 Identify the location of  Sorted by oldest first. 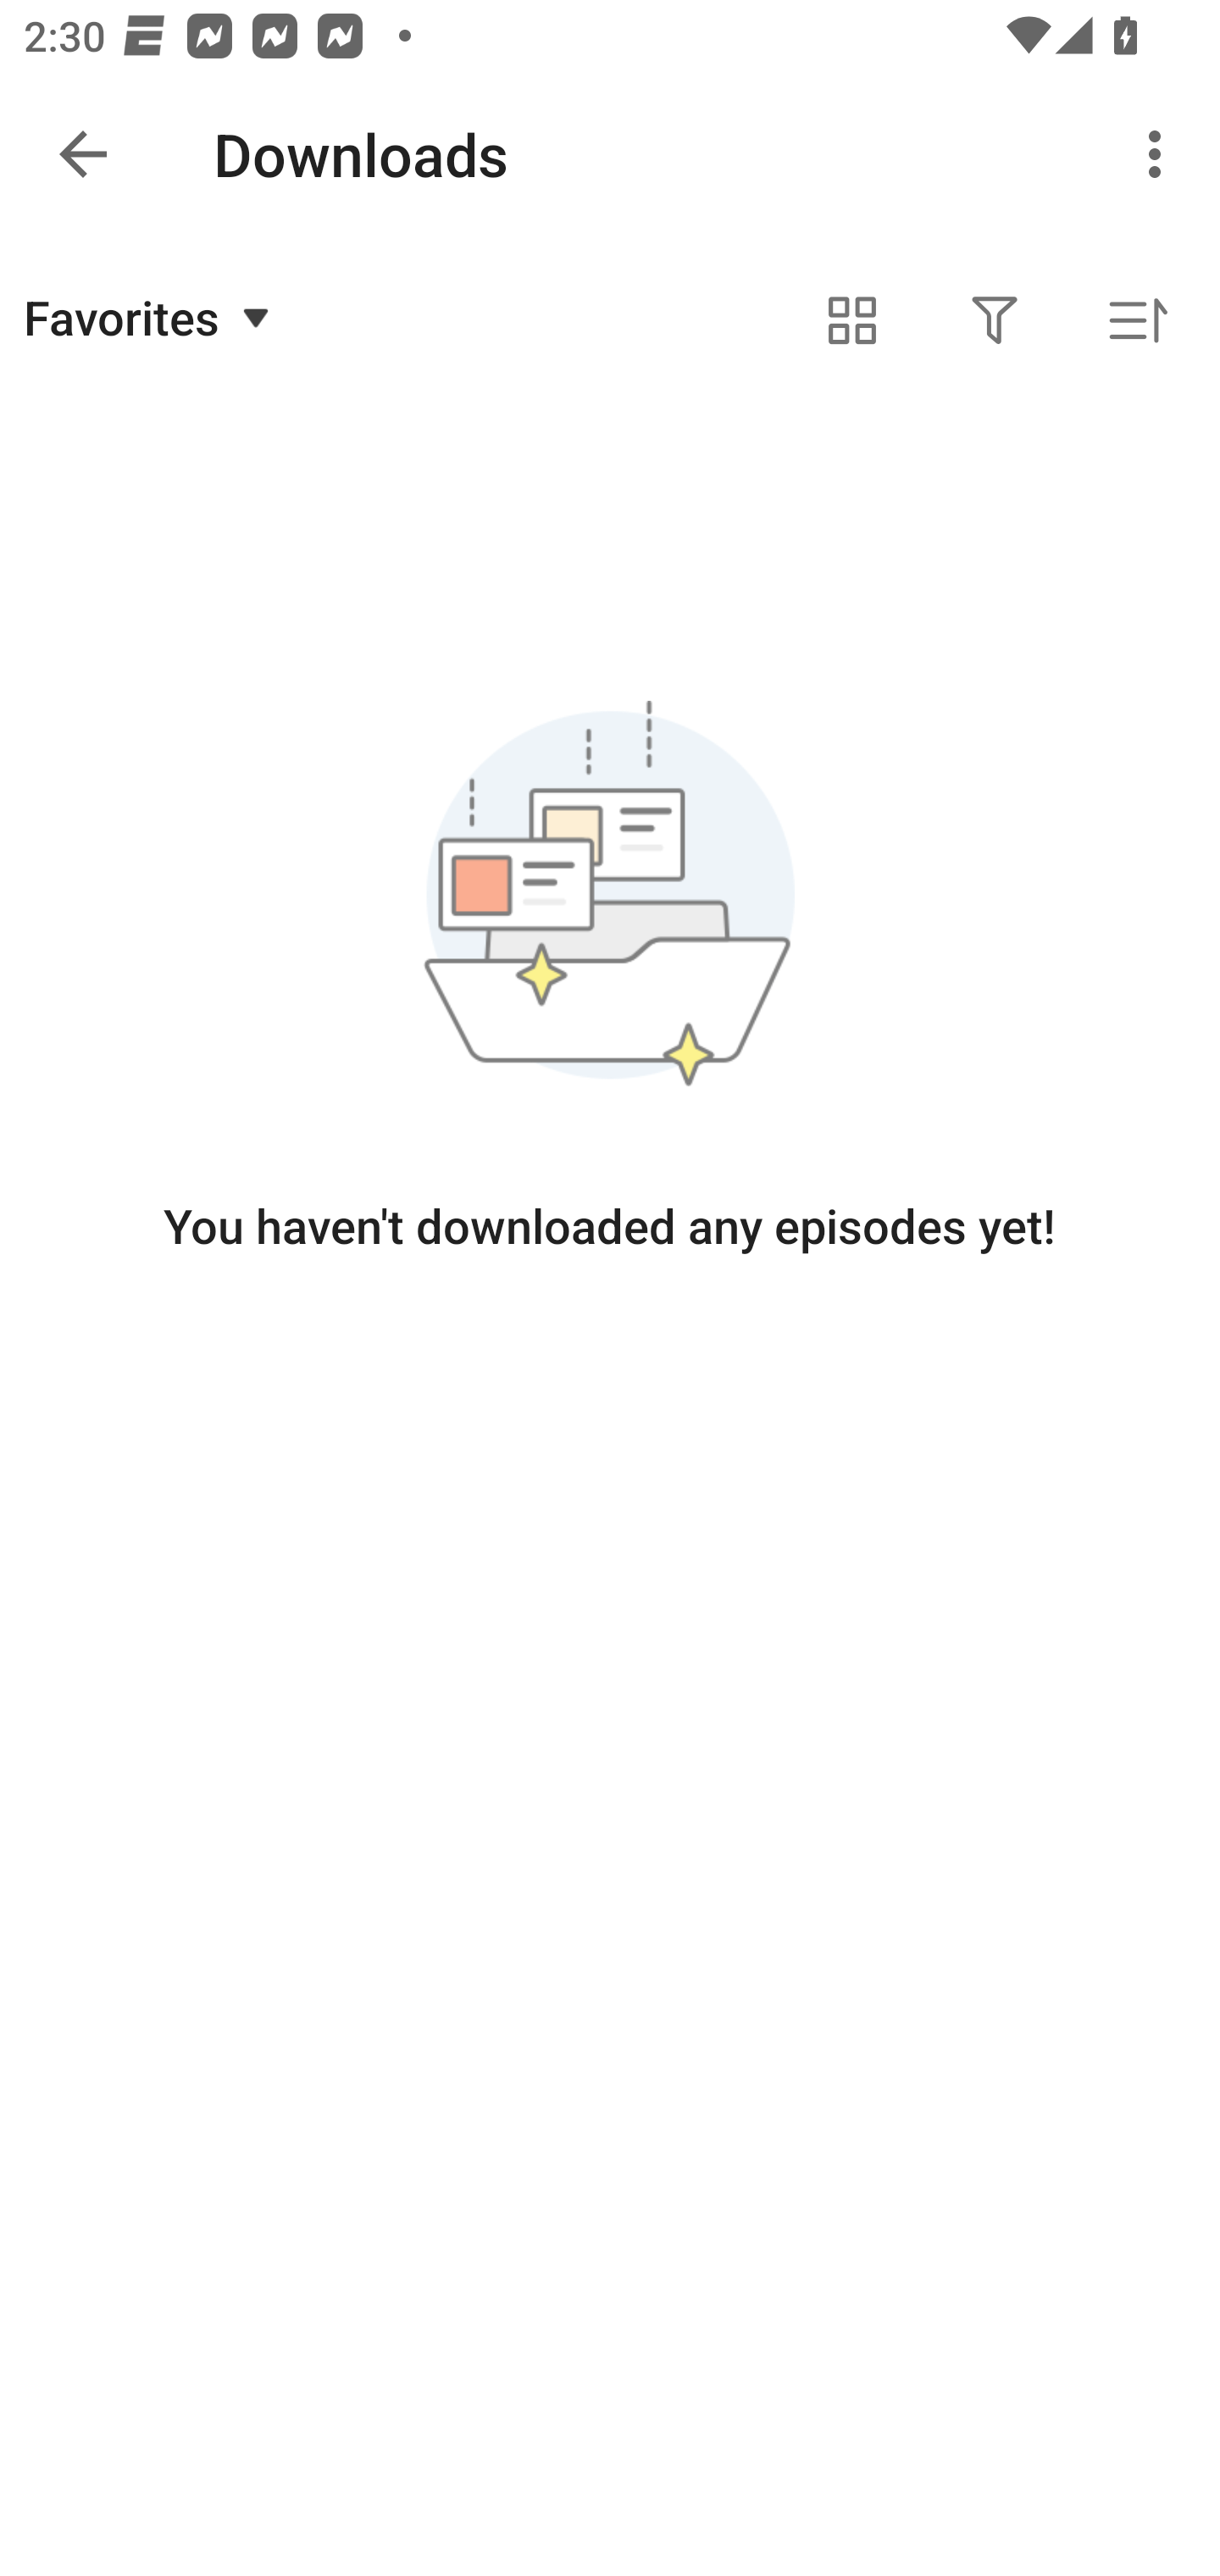
(1137, 320).